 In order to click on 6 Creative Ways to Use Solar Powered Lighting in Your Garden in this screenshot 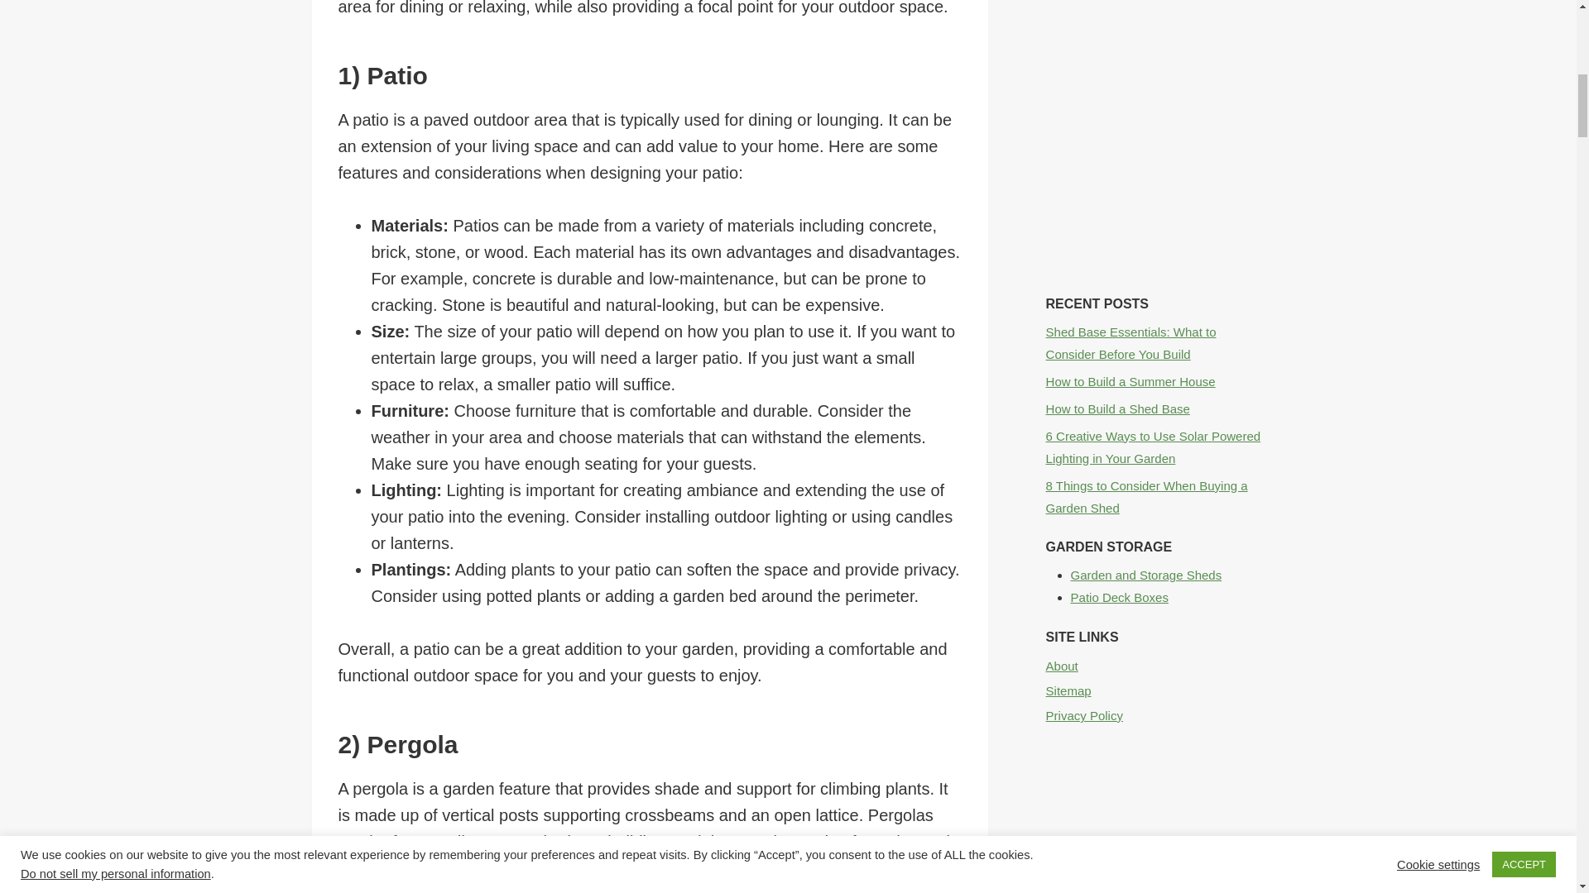, I will do `click(1154, 446)`.